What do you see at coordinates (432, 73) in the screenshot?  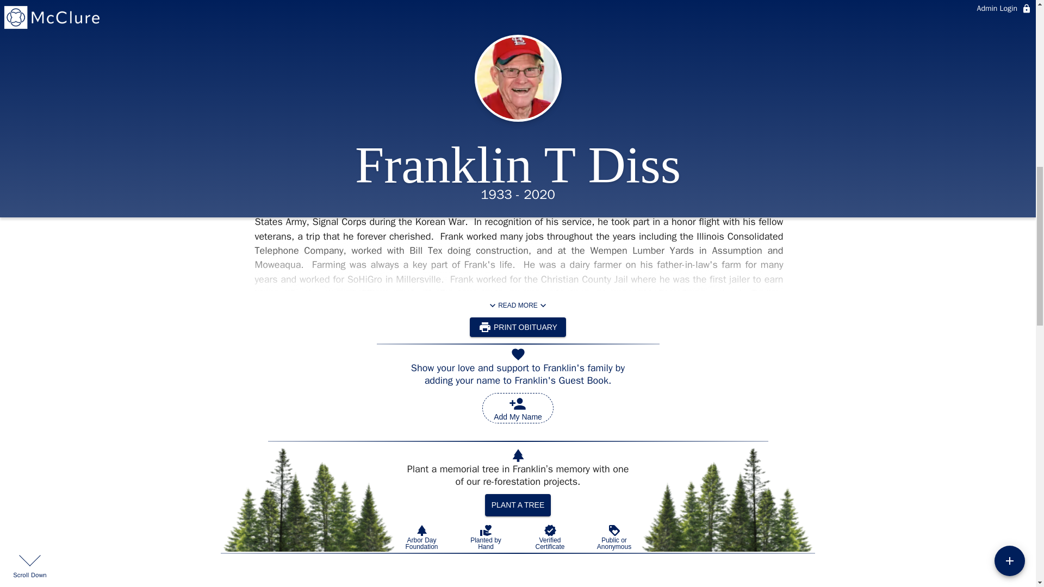 I see `Arbor Day Foundation` at bounding box center [432, 73].